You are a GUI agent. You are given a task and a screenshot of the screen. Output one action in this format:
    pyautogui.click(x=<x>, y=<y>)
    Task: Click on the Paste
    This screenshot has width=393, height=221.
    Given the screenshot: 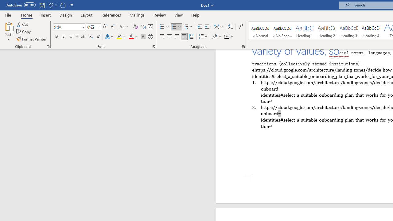 What is the action you would take?
    pyautogui.click(x=9, y=31)
    